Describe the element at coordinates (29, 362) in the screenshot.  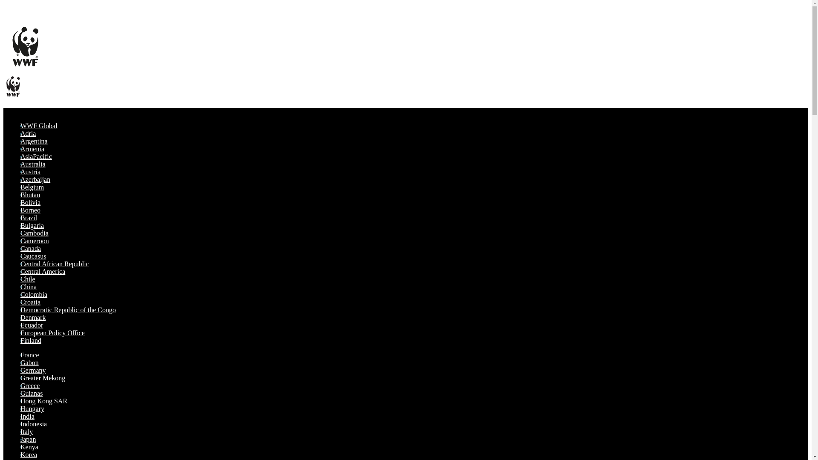
I see `Gabon` at that location.